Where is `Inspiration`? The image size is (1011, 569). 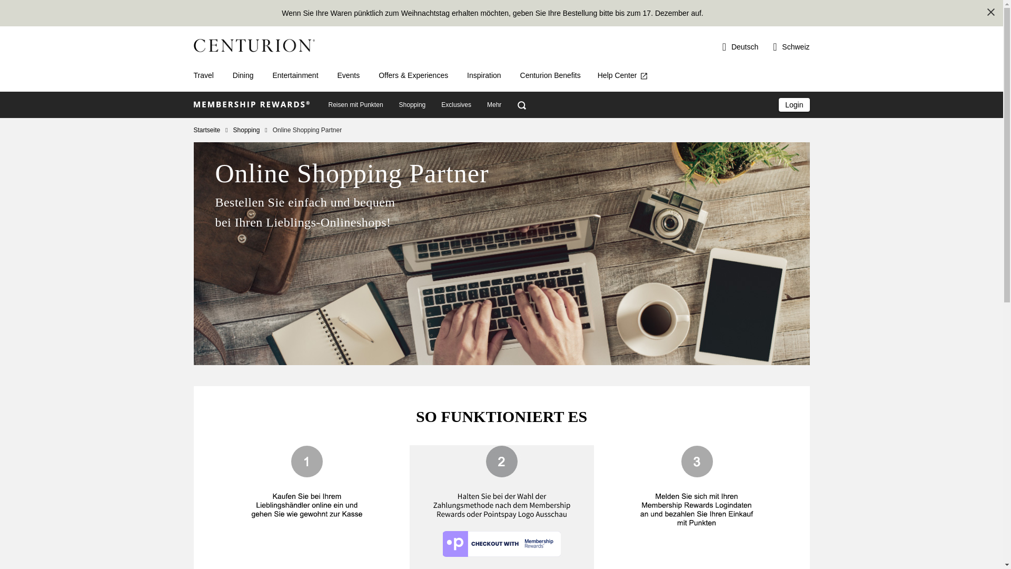
Inspiration is located at coordinates (484, 75).